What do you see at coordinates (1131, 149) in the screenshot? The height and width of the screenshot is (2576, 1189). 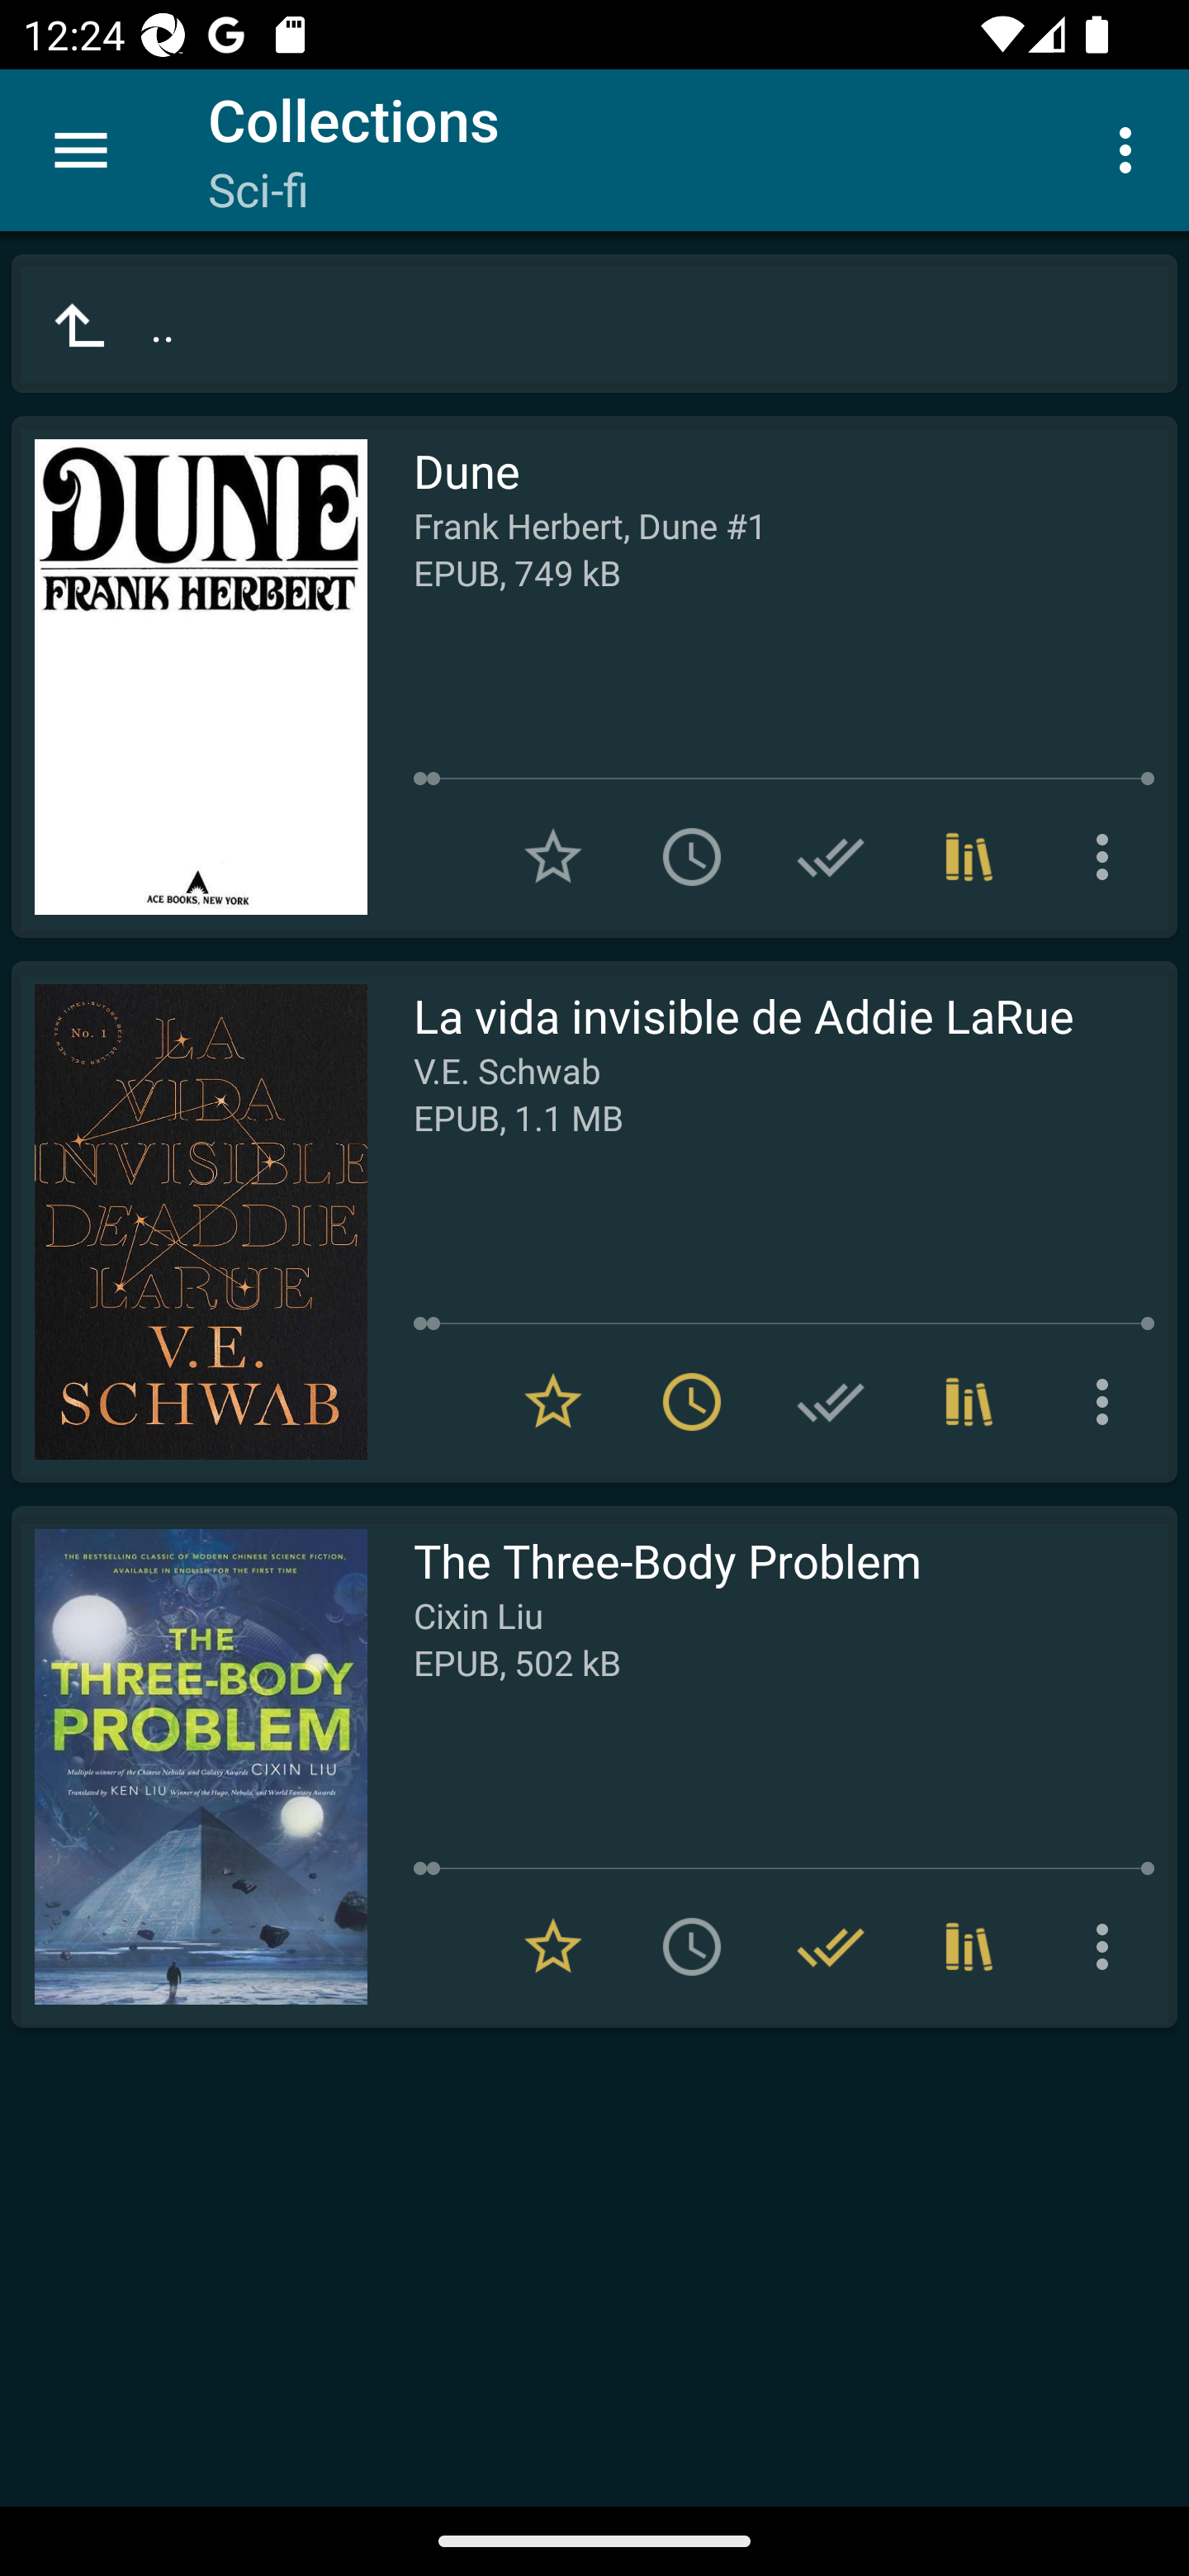 I see `More options` at bounding box center [1131, 149].